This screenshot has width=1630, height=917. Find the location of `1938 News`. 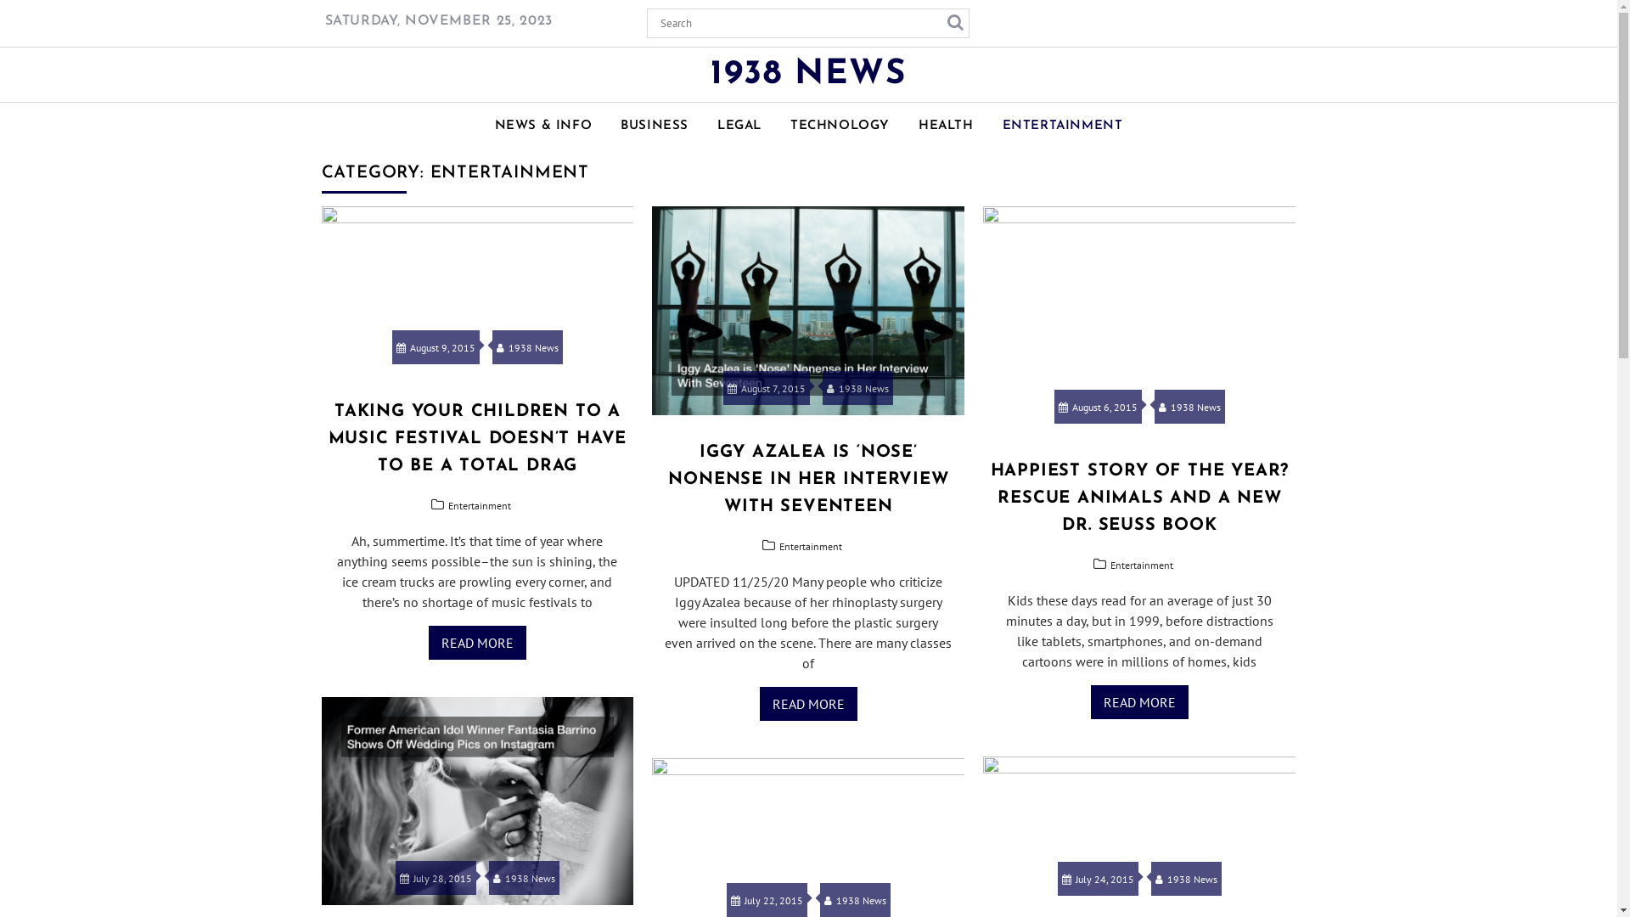

1938 News is located at coordinates (1190, 408).